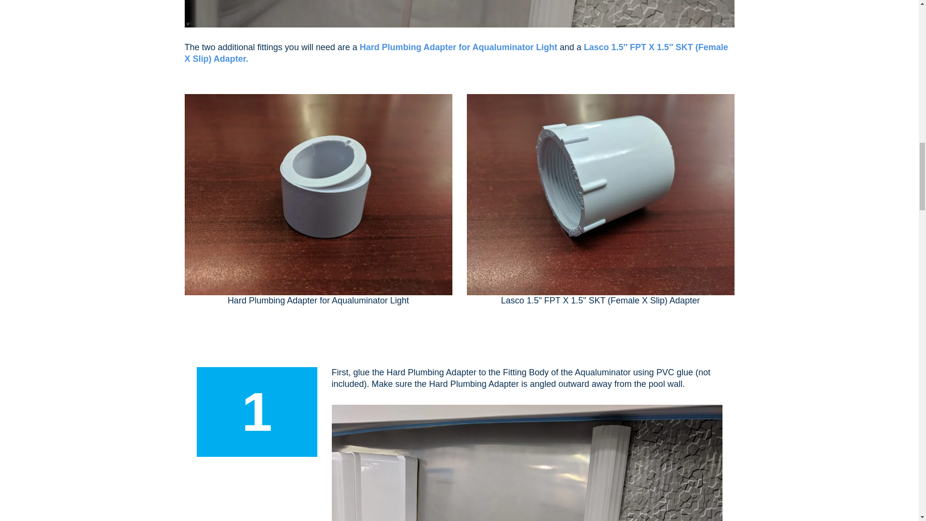  What do you see at coordinates (459, 14) in the screenshot?
I see `install your Retro Jet RJ to your Aqualuminator` at bounding box center [459, 14].